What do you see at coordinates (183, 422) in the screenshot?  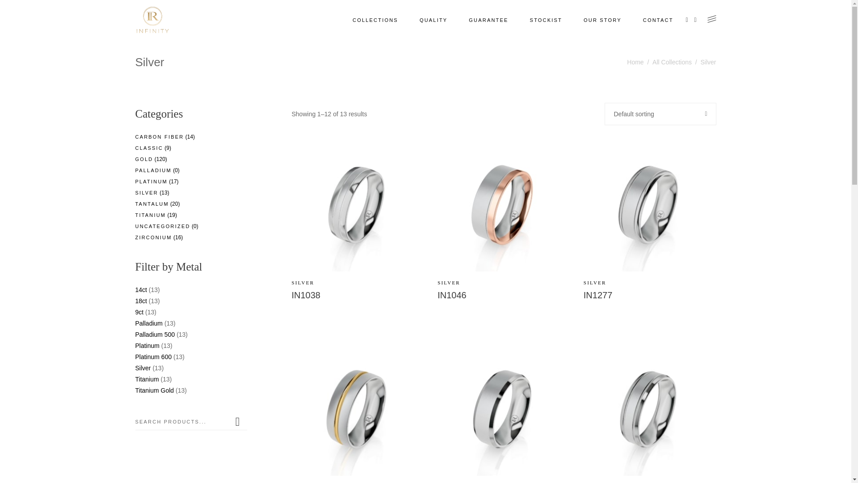 I see `Search for:` at bounding box center [183, 422].